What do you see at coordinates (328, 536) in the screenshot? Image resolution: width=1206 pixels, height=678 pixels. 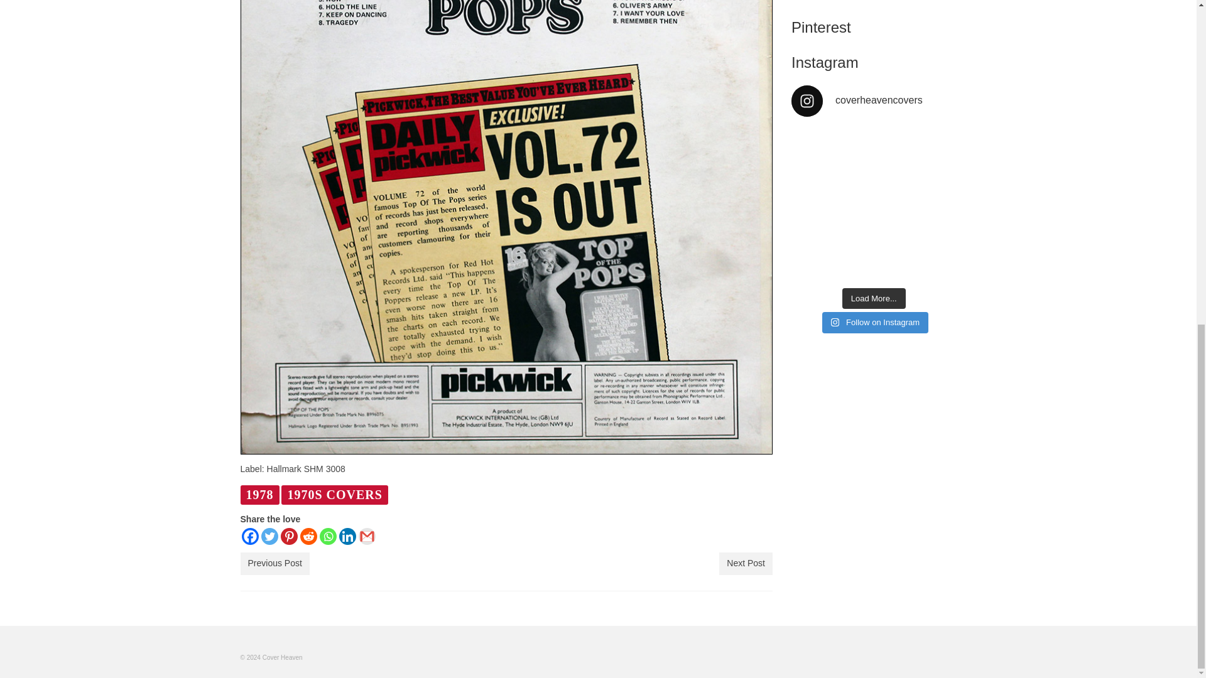 I see `Whatsapp` at bounding box center [328, 536].